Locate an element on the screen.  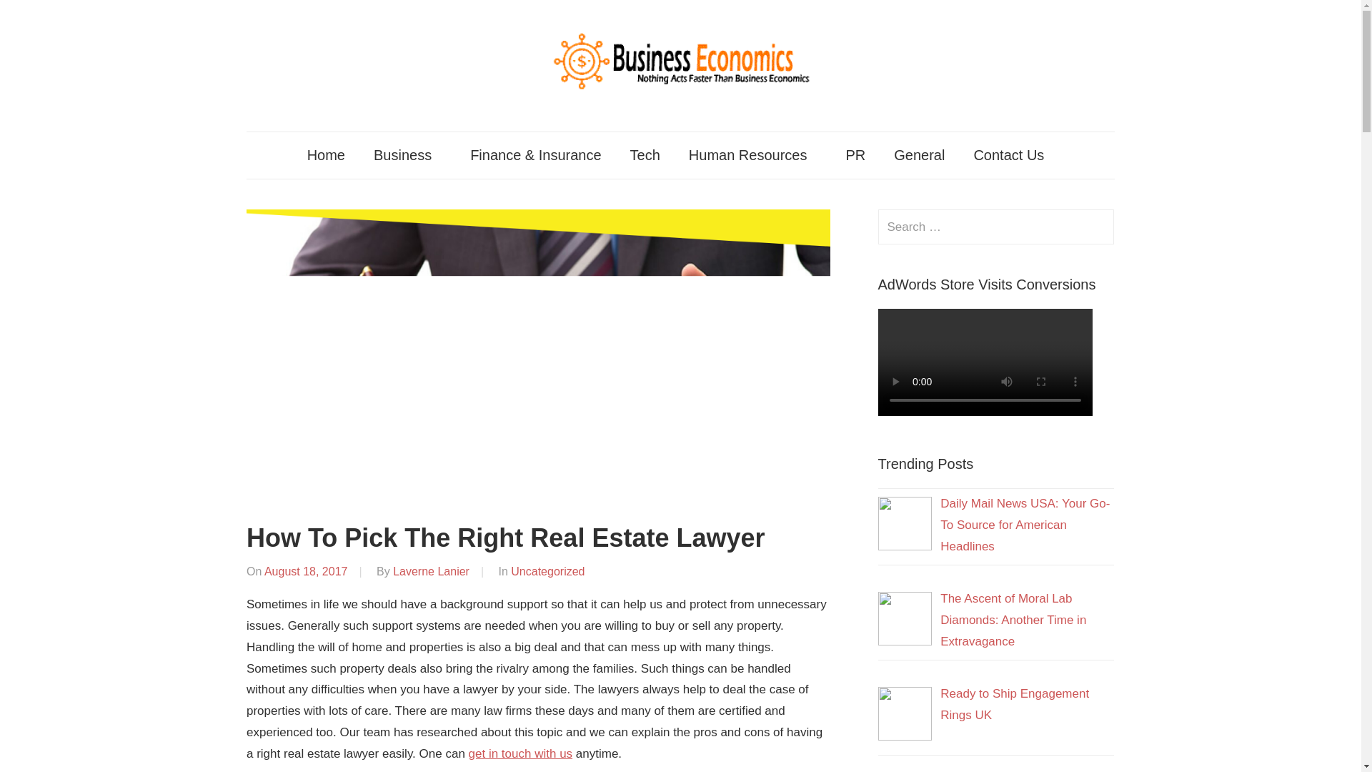
Uncategorized is located at coordinates (547, 570).